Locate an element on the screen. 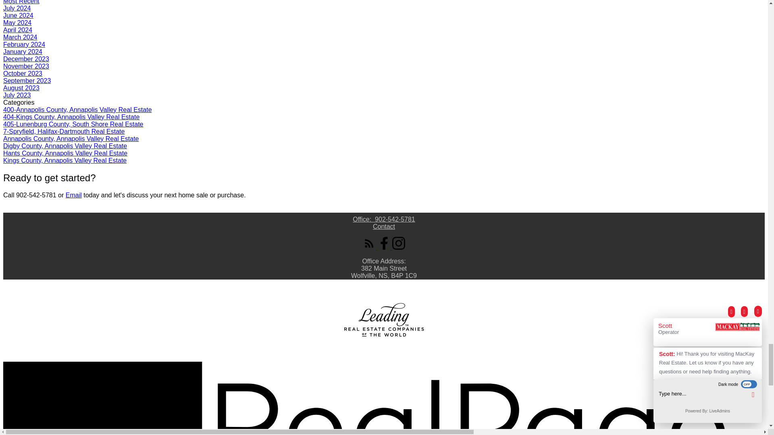  Most Recent is located at coordinates (21, 2).